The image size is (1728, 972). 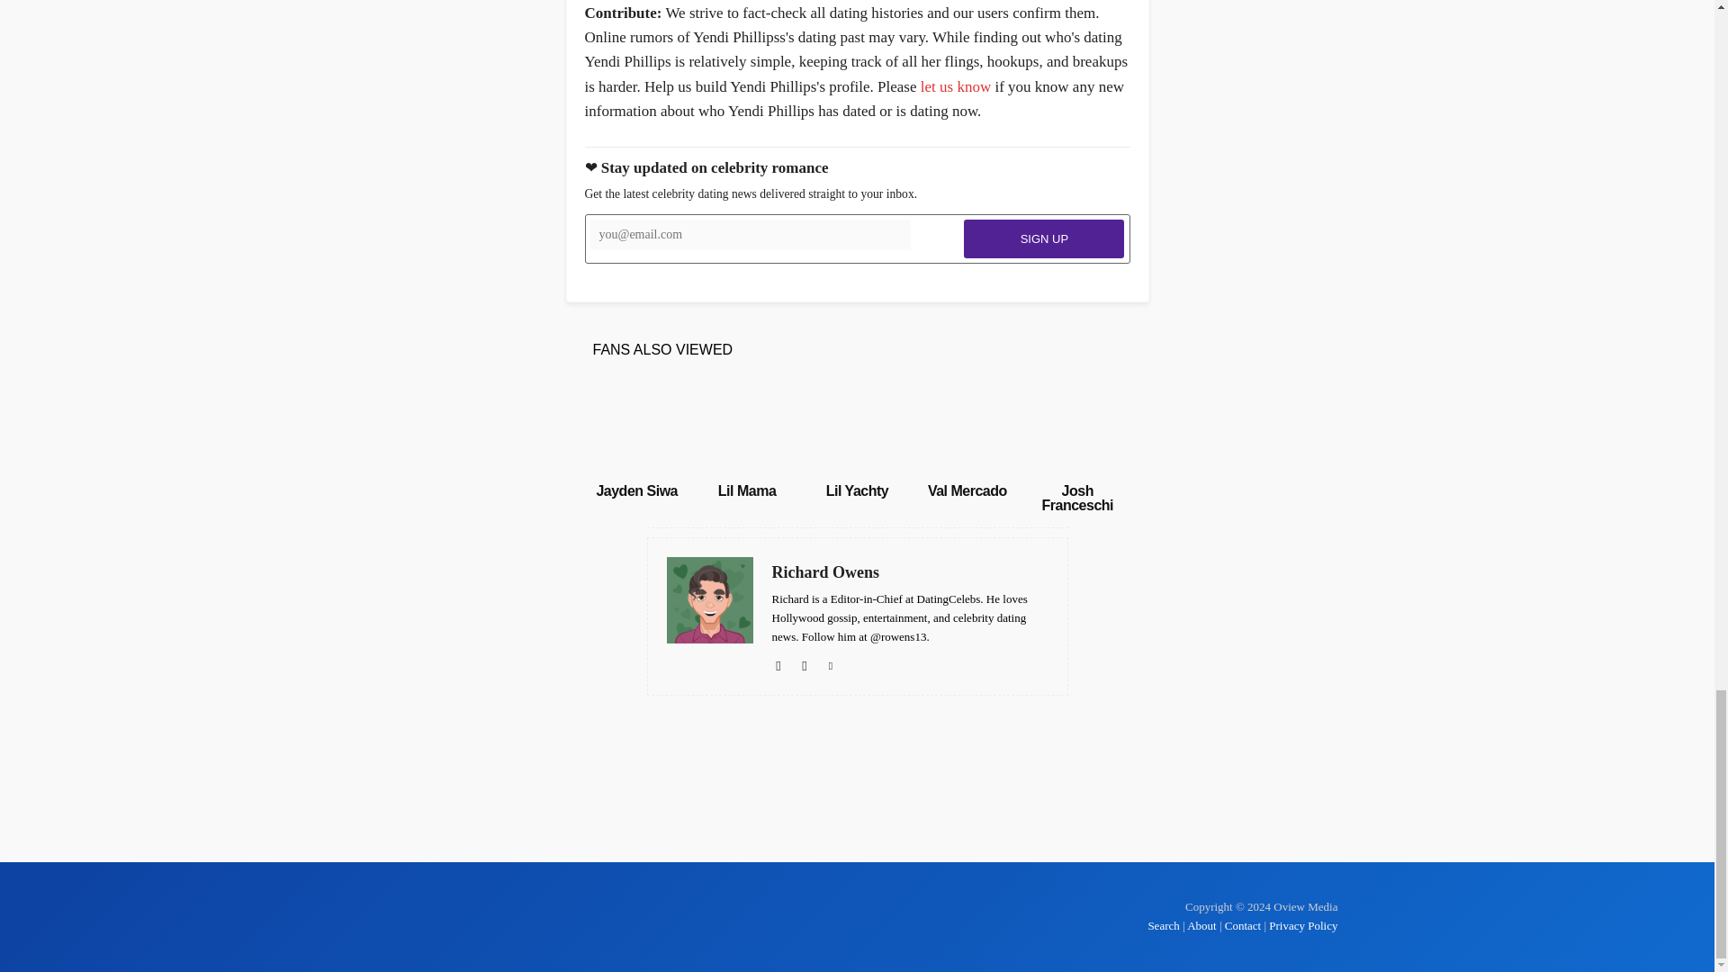 What do you see at coordinates (636, 490) in the screenshot?
I see `Jayden Siwa` at bounding box center [636, 490].